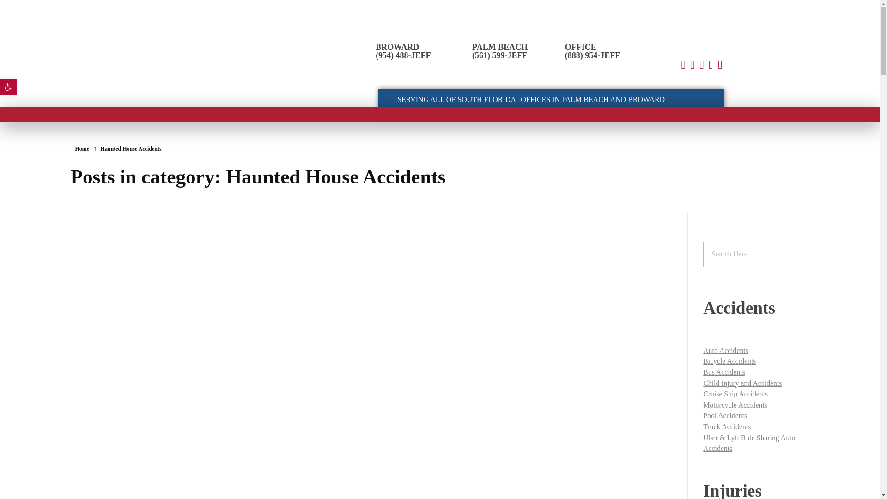 The image size is (887, 499). I want to click on Home, so click(82, 149).